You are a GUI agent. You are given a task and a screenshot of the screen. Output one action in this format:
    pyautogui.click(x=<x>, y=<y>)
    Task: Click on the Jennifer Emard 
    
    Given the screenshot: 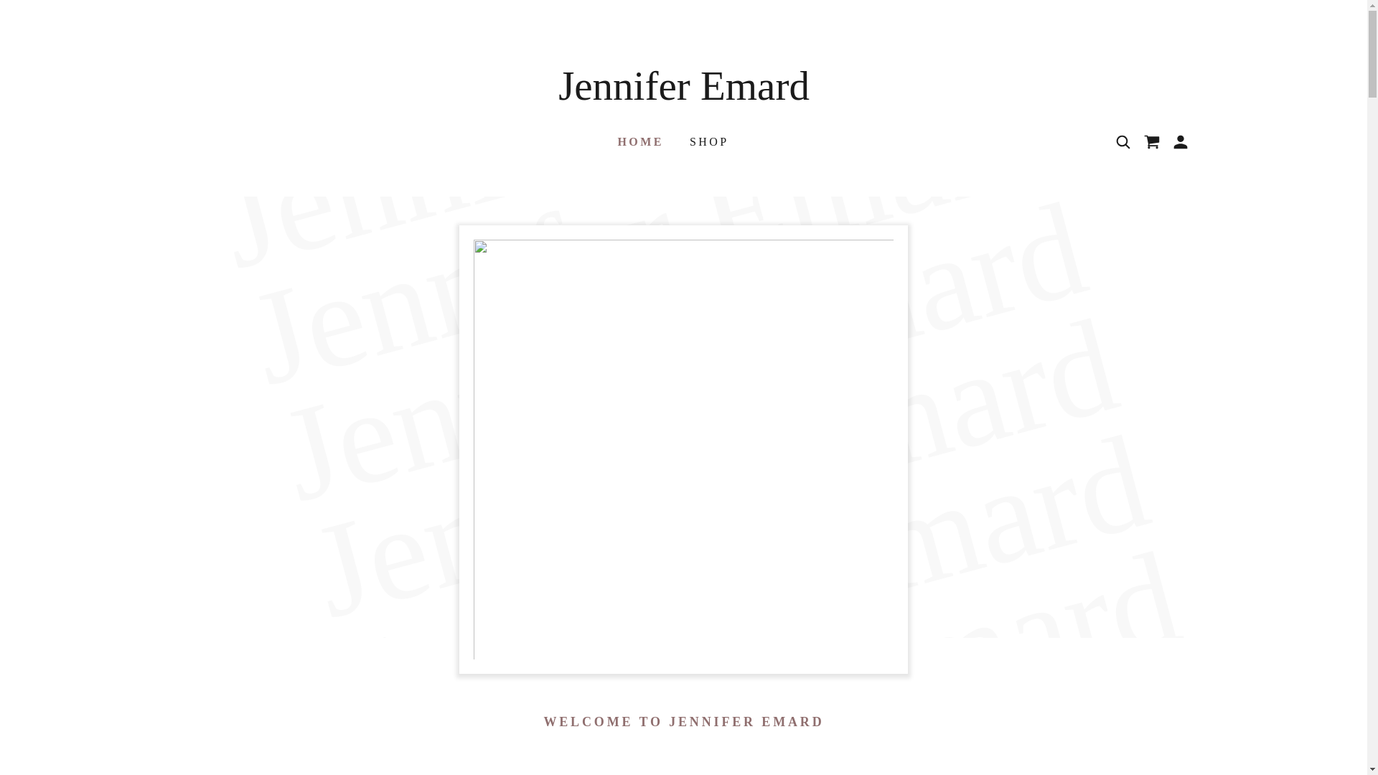 What is the action you would take?
    pyautogui.click(x=683, y=95)
    